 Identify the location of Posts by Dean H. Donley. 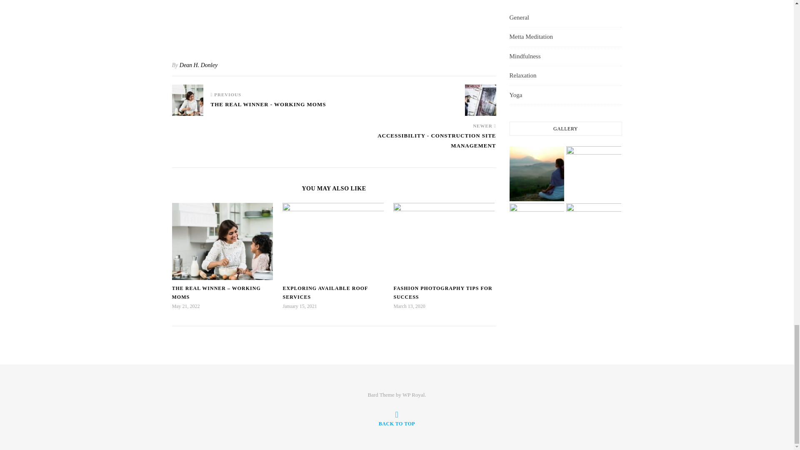
(198, 65).